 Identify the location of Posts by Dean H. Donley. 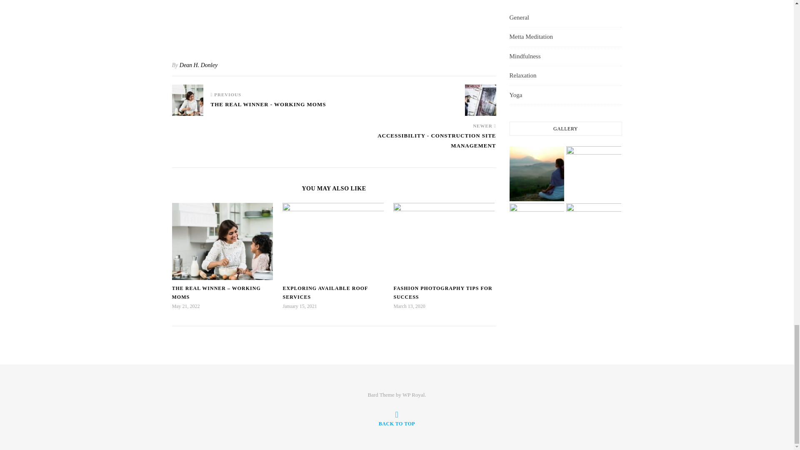
(198, 65).